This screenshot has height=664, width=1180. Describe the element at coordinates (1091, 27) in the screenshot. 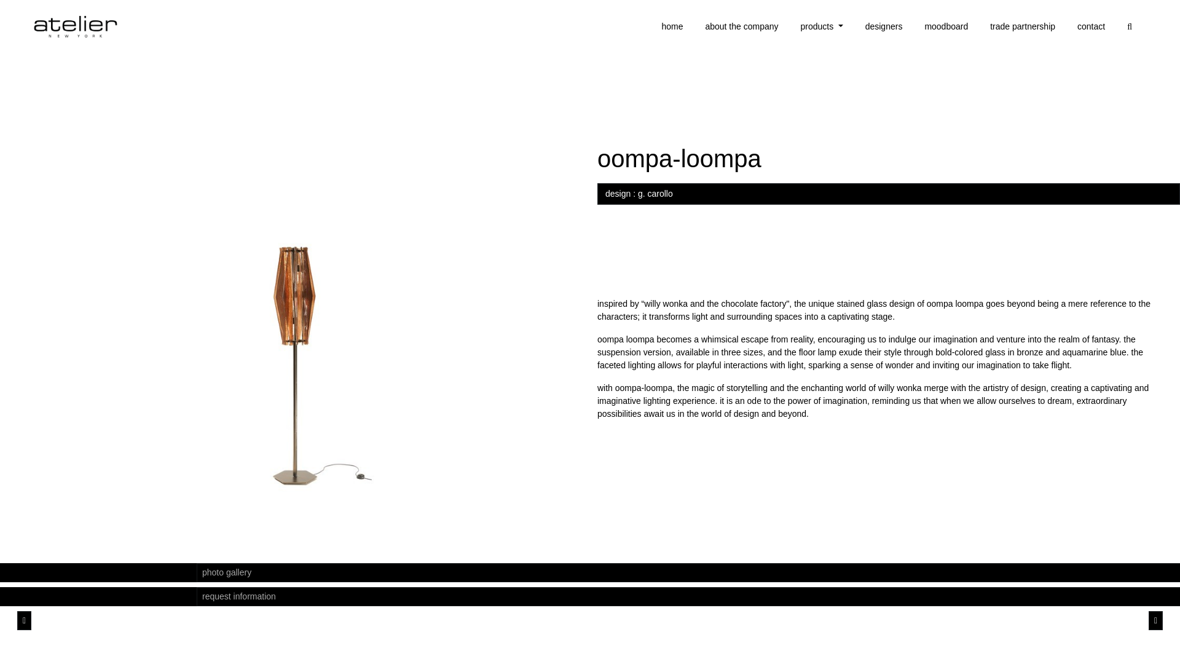

I see `contact` at that location.